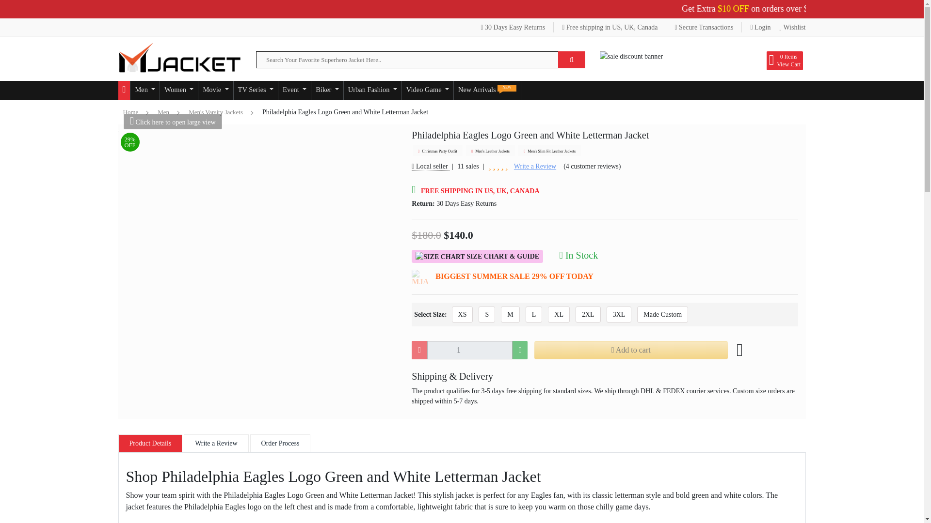 This screenshot has height=523, width=931. Describe the element at coordinates (610, 27) in the screenshot. I see `Free shipping over US, UK, Canada` at that location.